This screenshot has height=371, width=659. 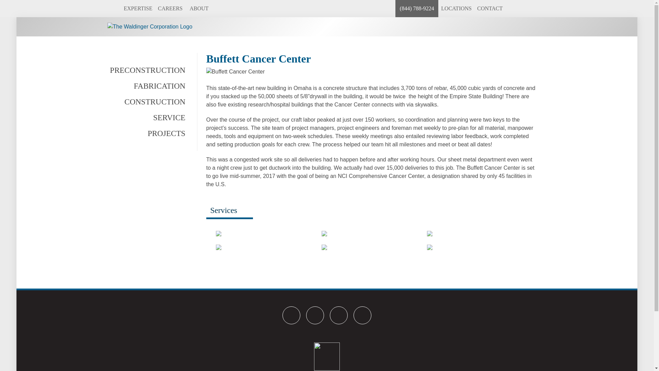 What do you see at coordinates (146, 86) in the screenshot?
I see `FABRICATION` at bounding box center [146, 86].